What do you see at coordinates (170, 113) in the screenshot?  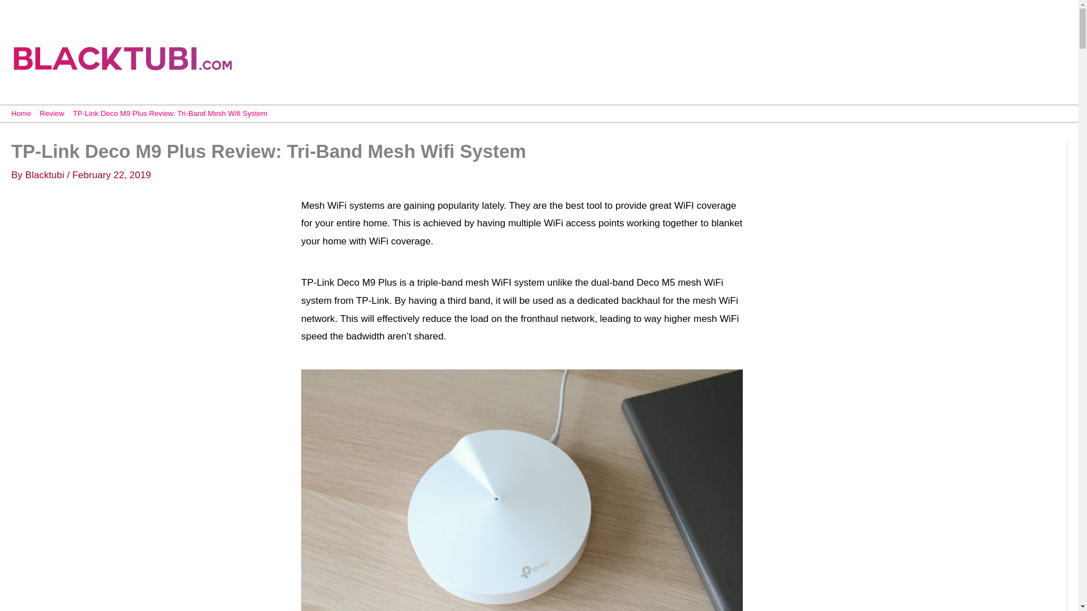 I see `TP-Link Deco M9 Plus Review: Tri-Band Mesh Wifi System` at bounding box center [170, 113].